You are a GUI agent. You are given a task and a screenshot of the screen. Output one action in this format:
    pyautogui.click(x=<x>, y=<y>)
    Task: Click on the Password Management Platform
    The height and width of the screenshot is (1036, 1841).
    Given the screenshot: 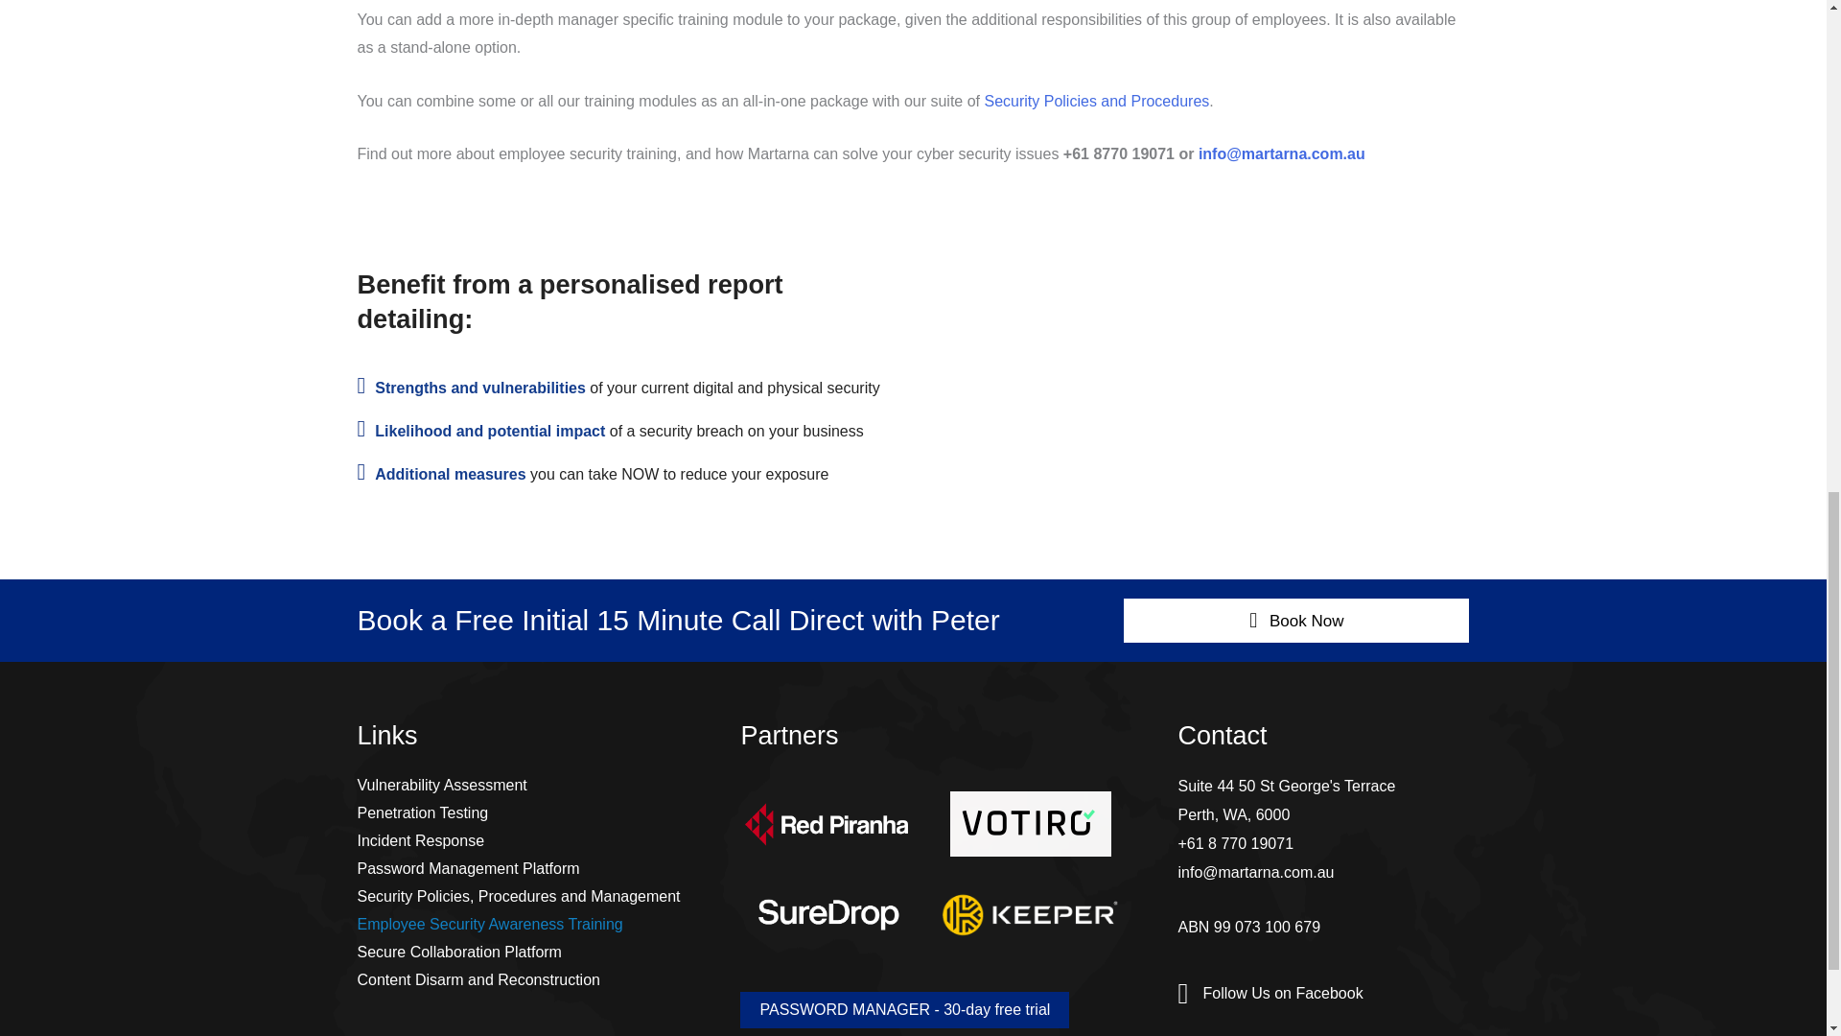 What is the action you would take?
    pyautogui.click(x=524, y=869)
    